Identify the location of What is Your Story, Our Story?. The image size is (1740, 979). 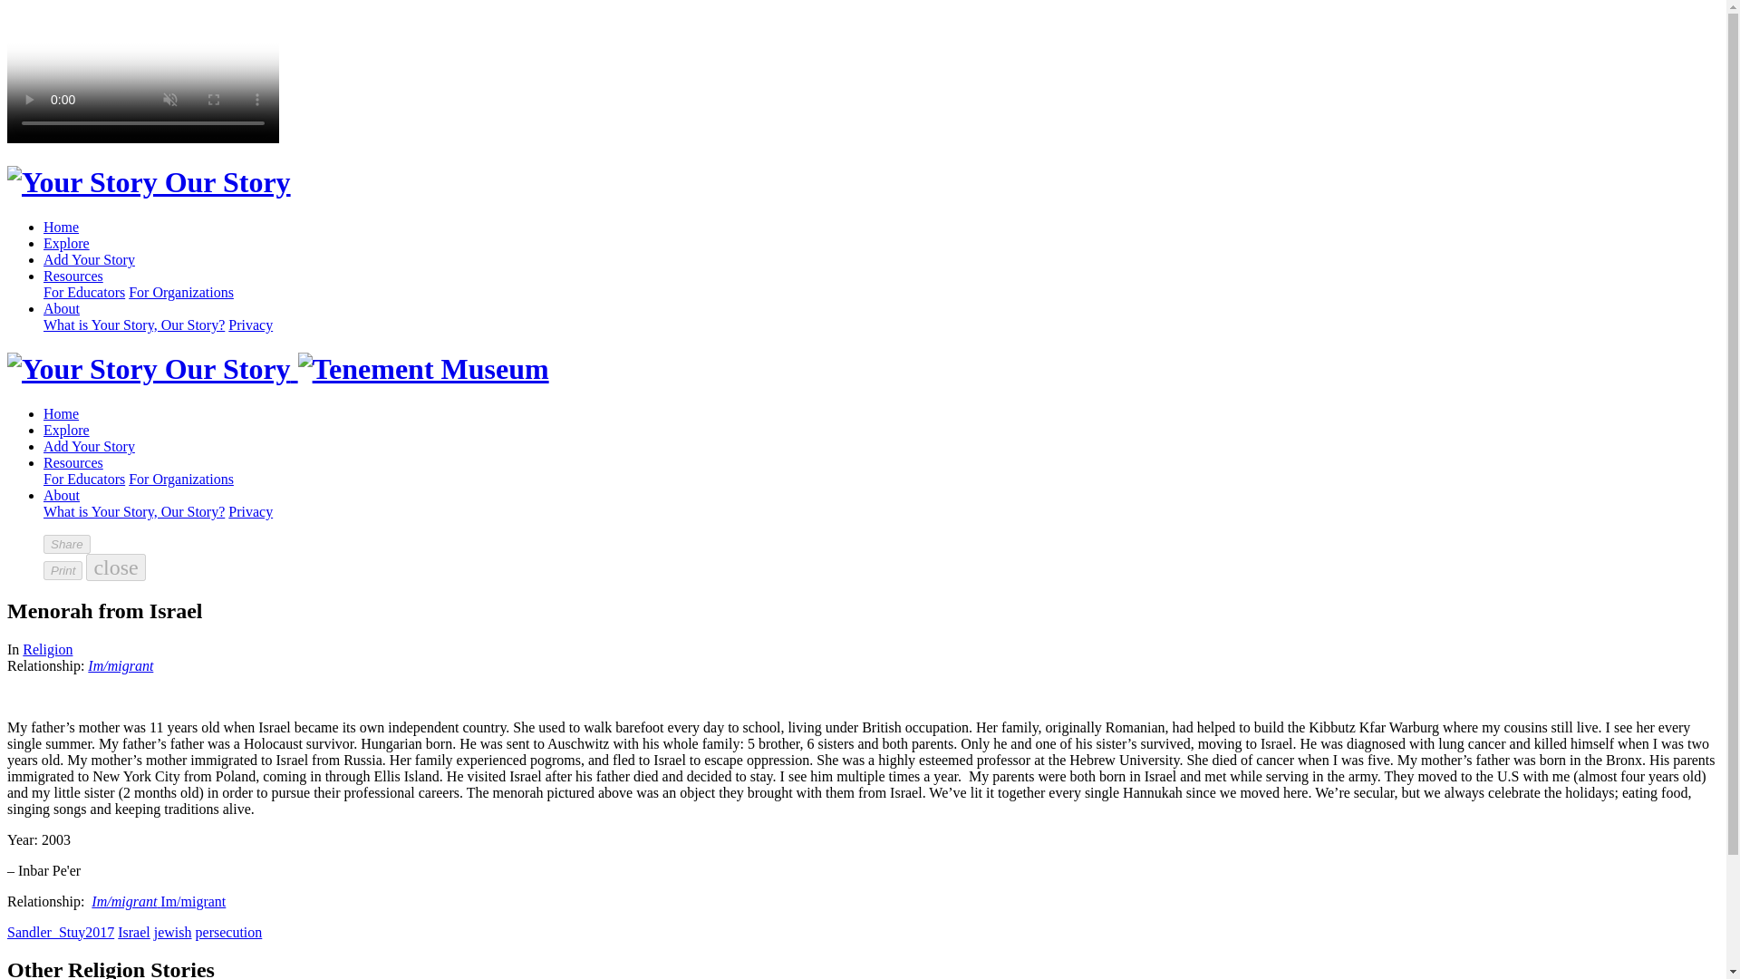
(134, 511).